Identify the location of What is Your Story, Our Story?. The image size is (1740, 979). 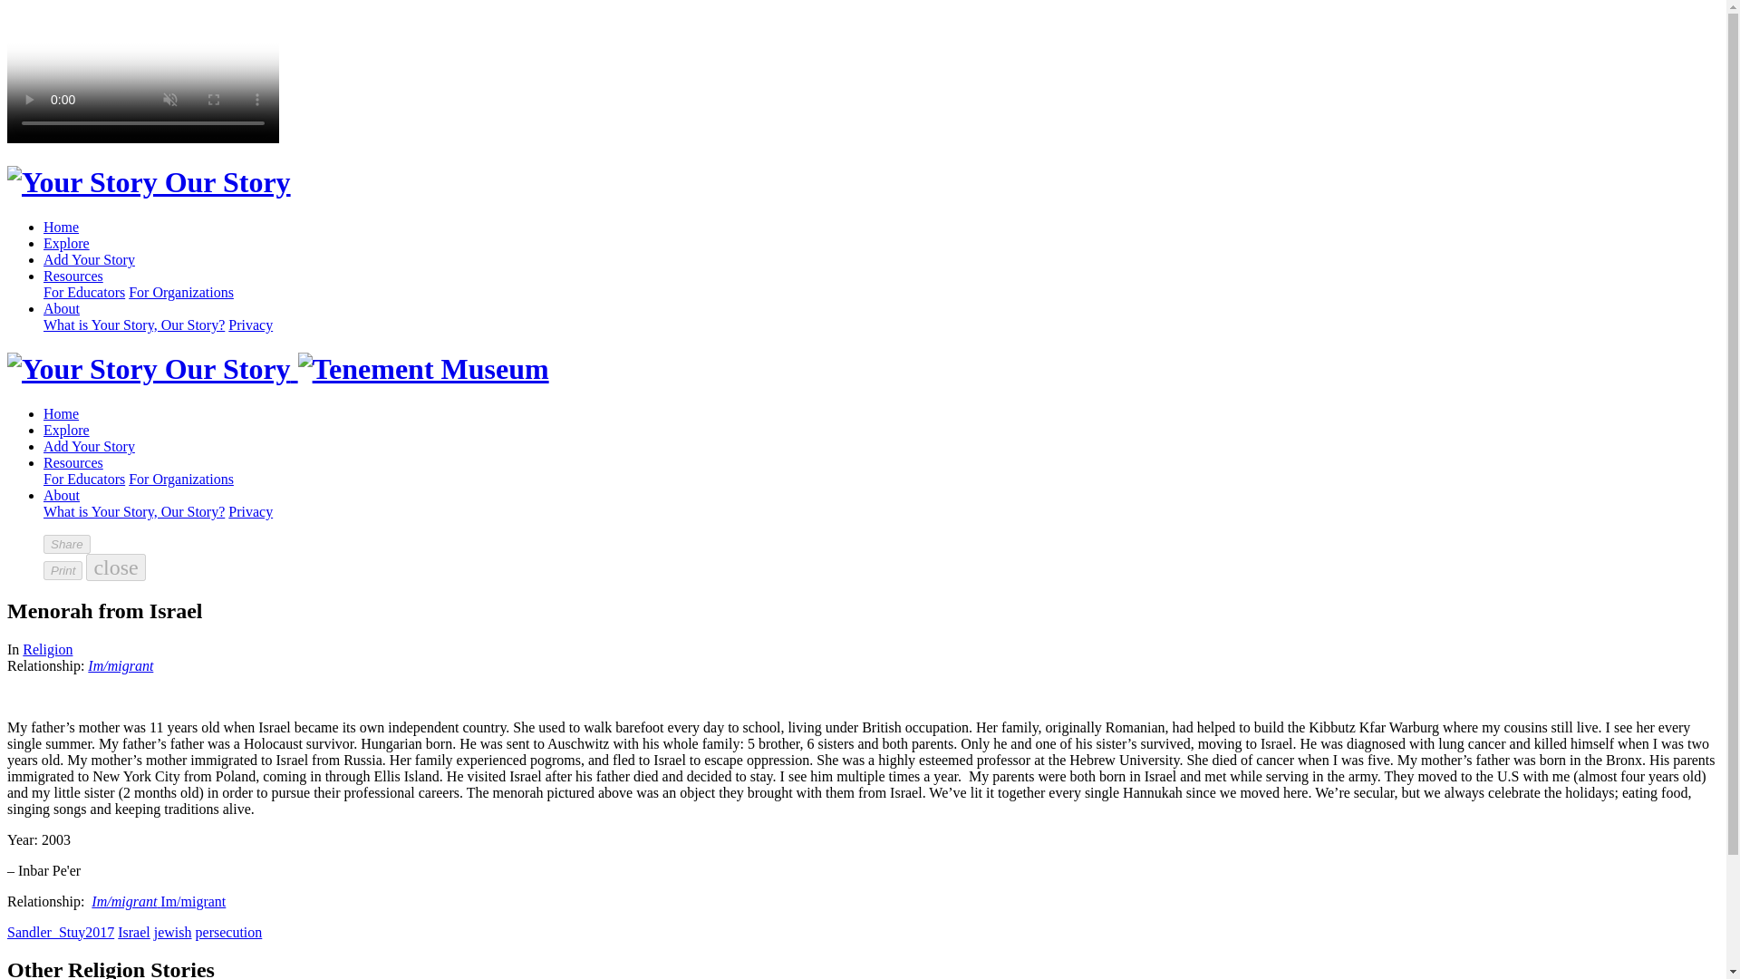
(134, 511).